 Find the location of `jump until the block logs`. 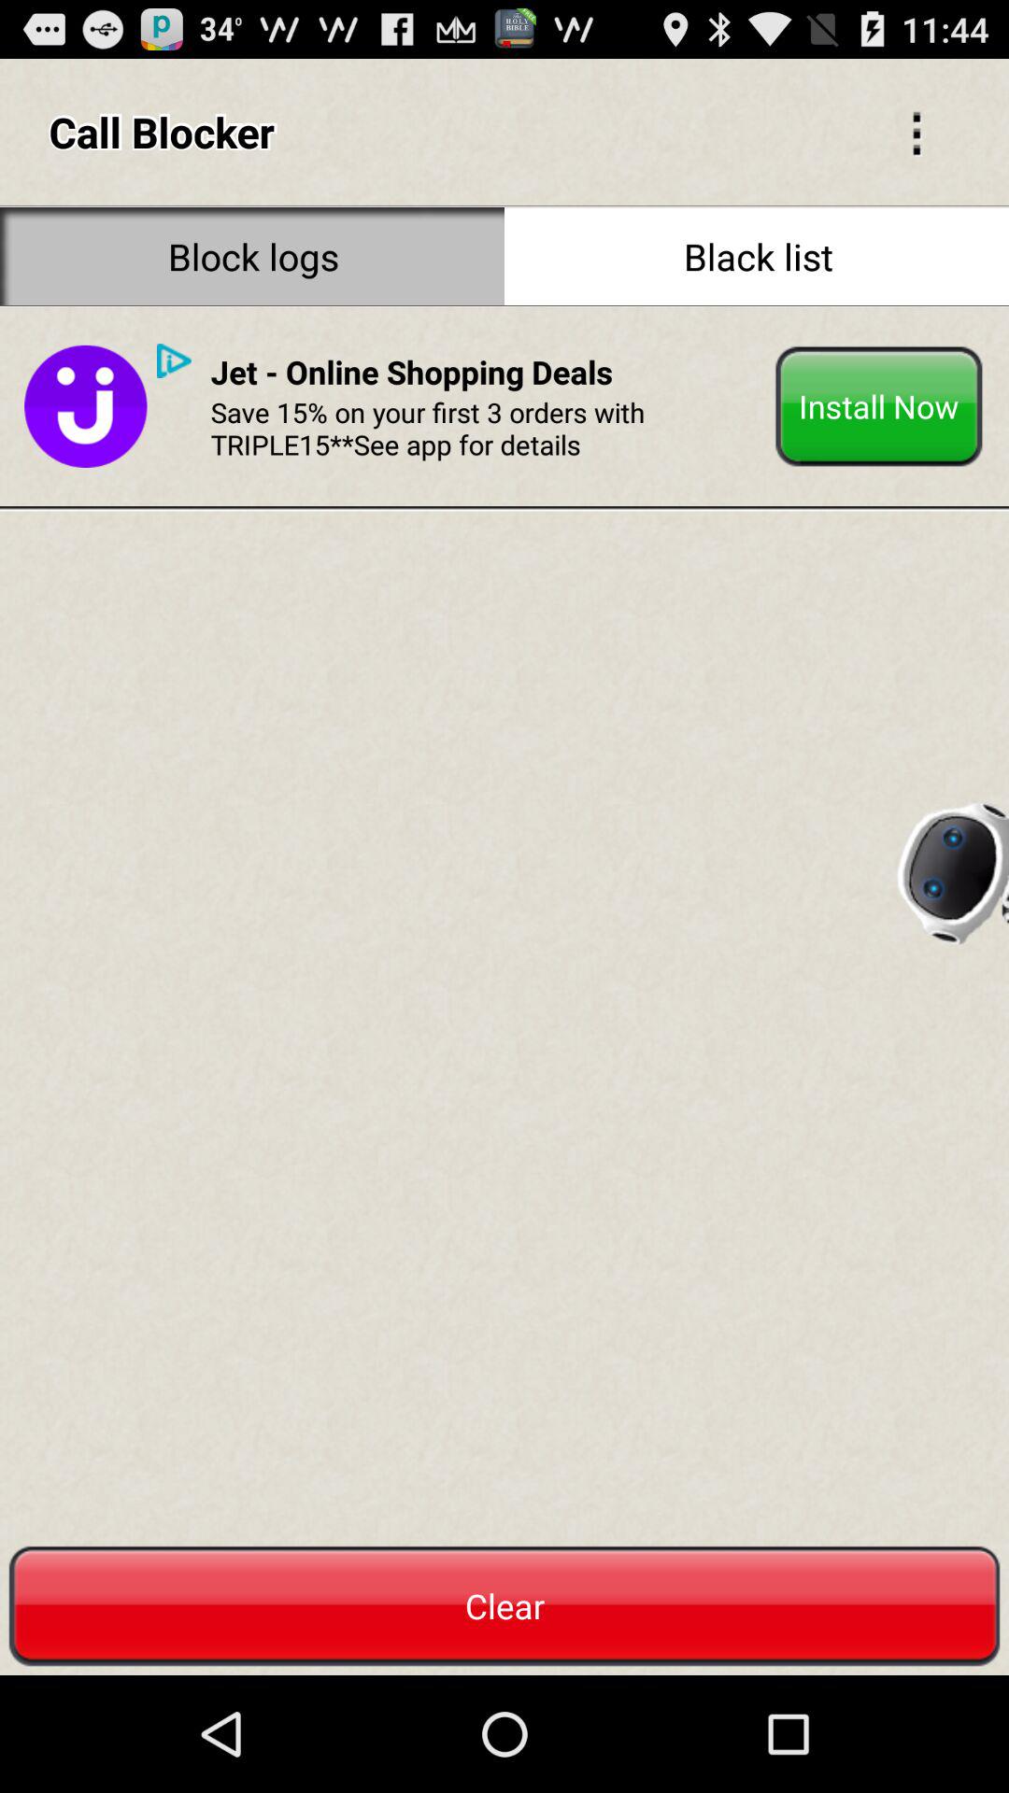

jump until the block logs is located at coordinates (252, 256).